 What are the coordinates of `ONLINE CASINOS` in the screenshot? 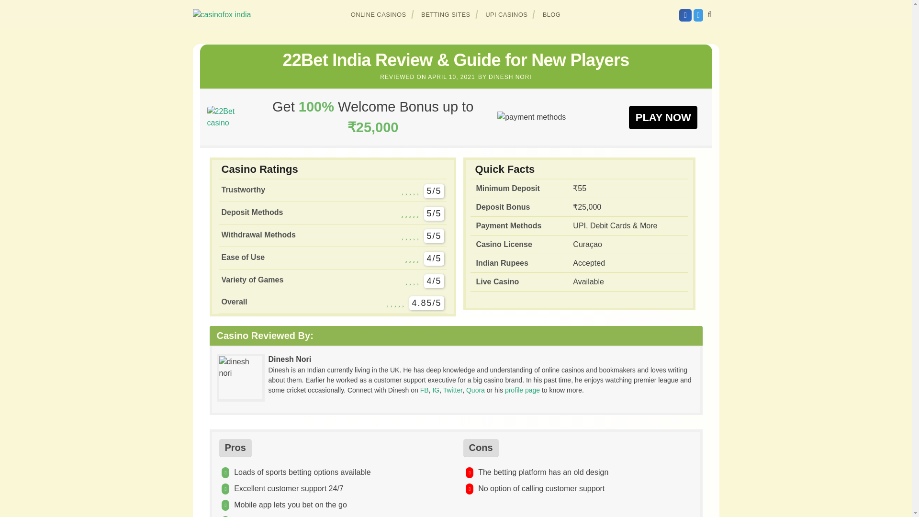 It's located at (379, 14).